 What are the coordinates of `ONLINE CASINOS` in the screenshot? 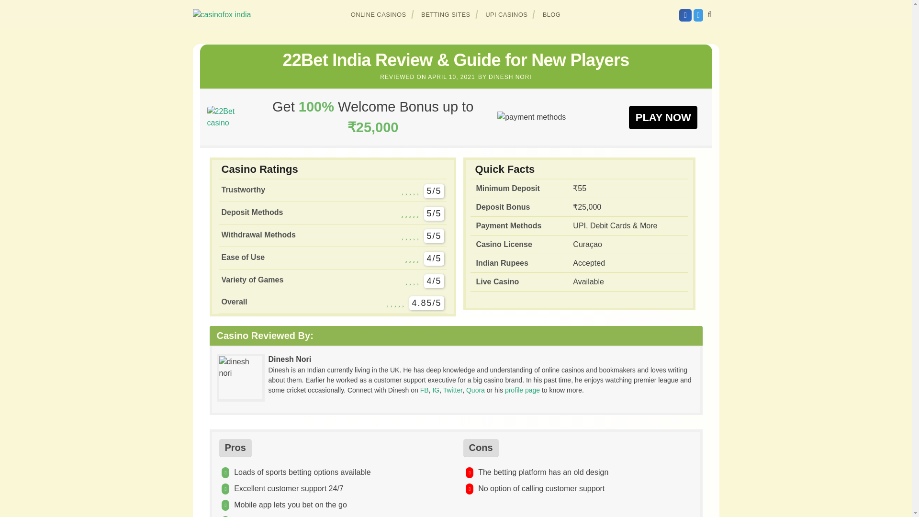 It's located at (379, 14).